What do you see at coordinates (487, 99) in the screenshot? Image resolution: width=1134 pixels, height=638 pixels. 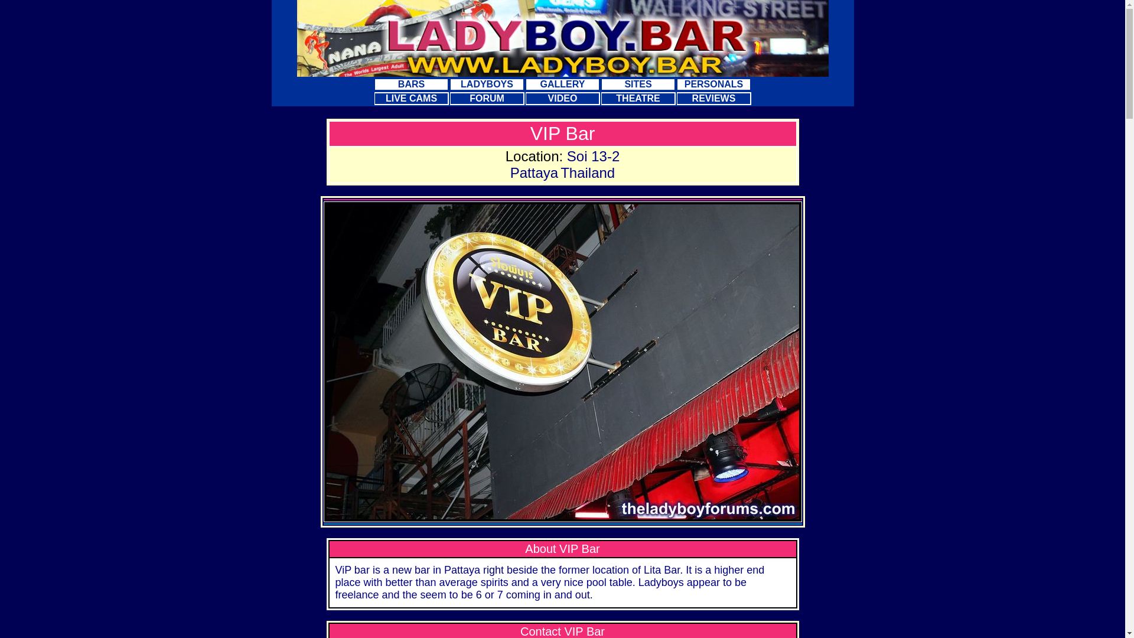 I see `FORUM` at bounding box center [487, 99].